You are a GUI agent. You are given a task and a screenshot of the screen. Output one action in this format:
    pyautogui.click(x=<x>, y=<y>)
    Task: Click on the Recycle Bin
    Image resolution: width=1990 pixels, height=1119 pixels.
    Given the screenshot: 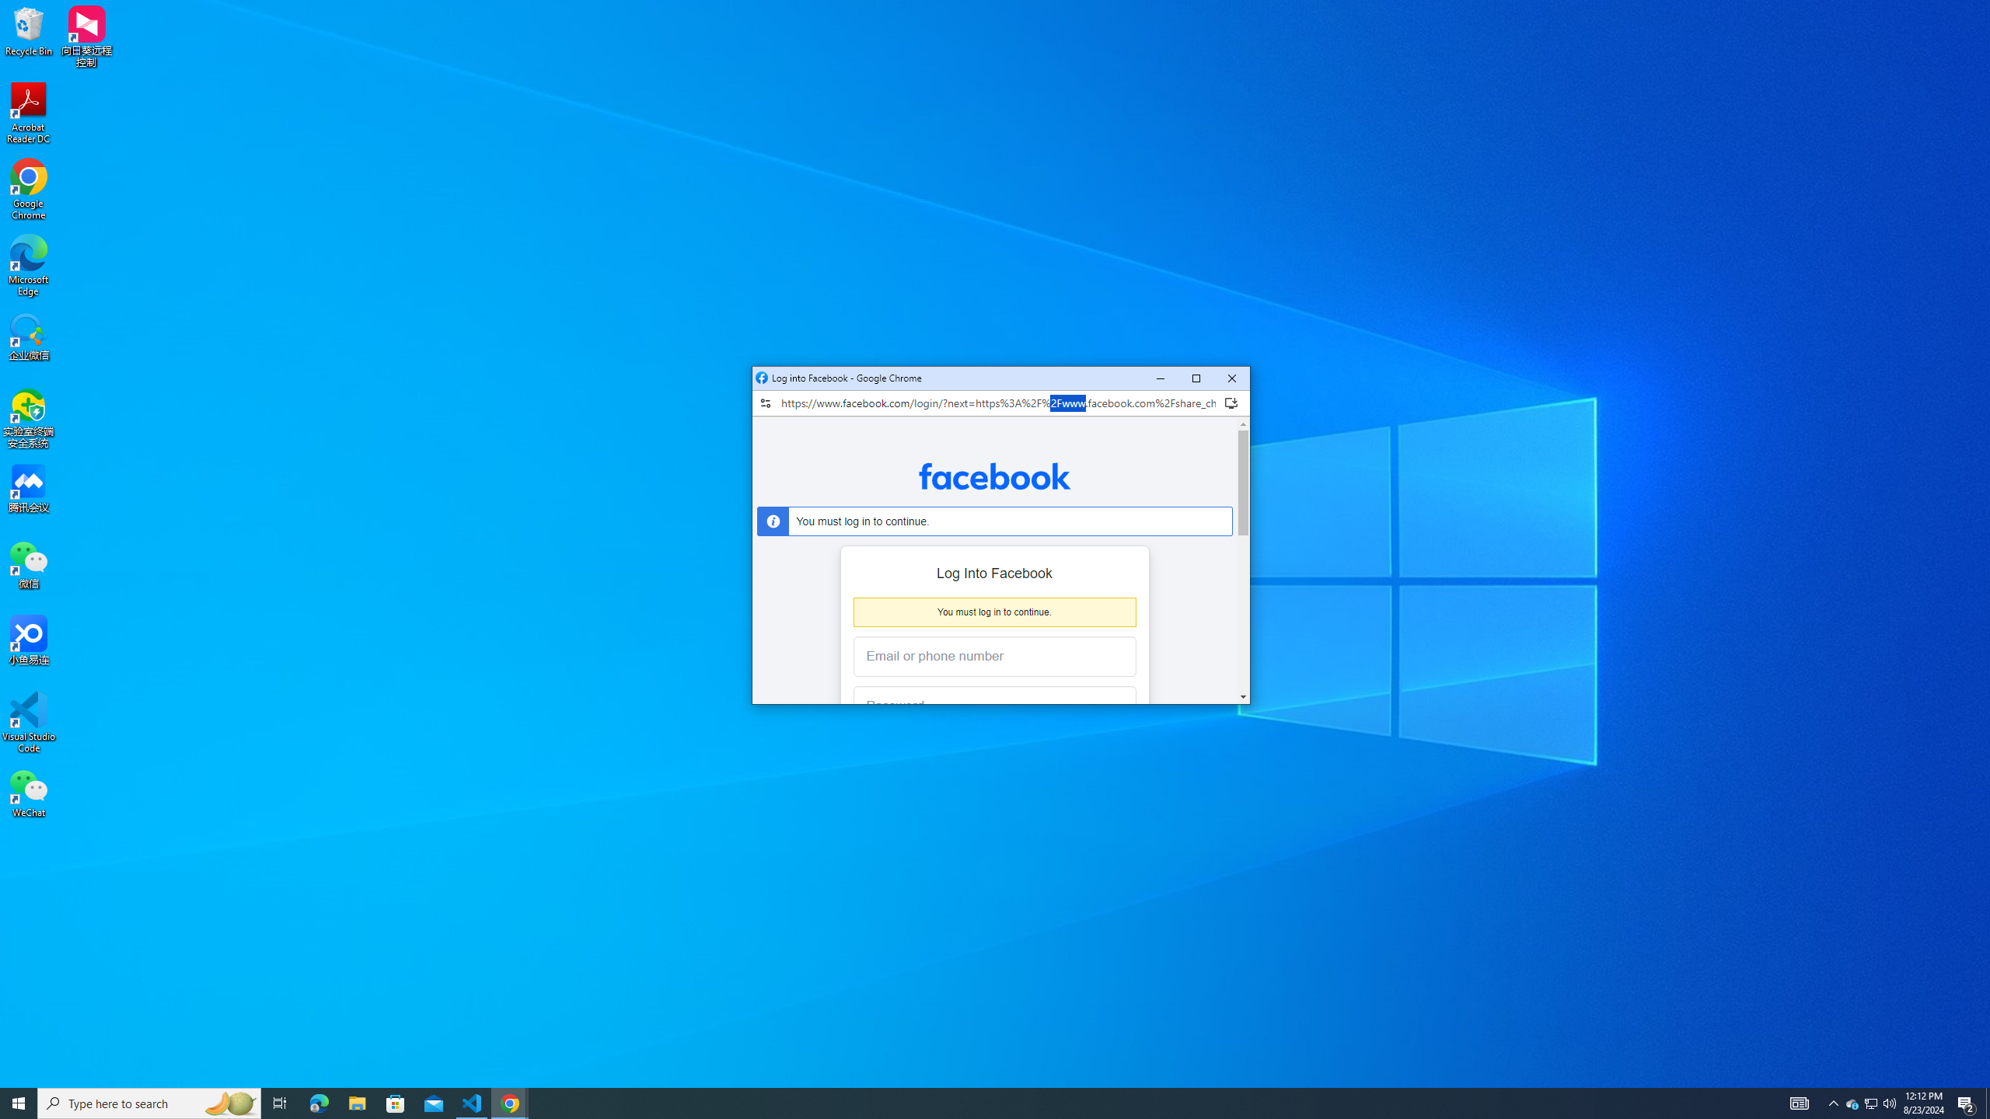 What is the action you would take?
    pyautogui.click(x=29, y=30)
    